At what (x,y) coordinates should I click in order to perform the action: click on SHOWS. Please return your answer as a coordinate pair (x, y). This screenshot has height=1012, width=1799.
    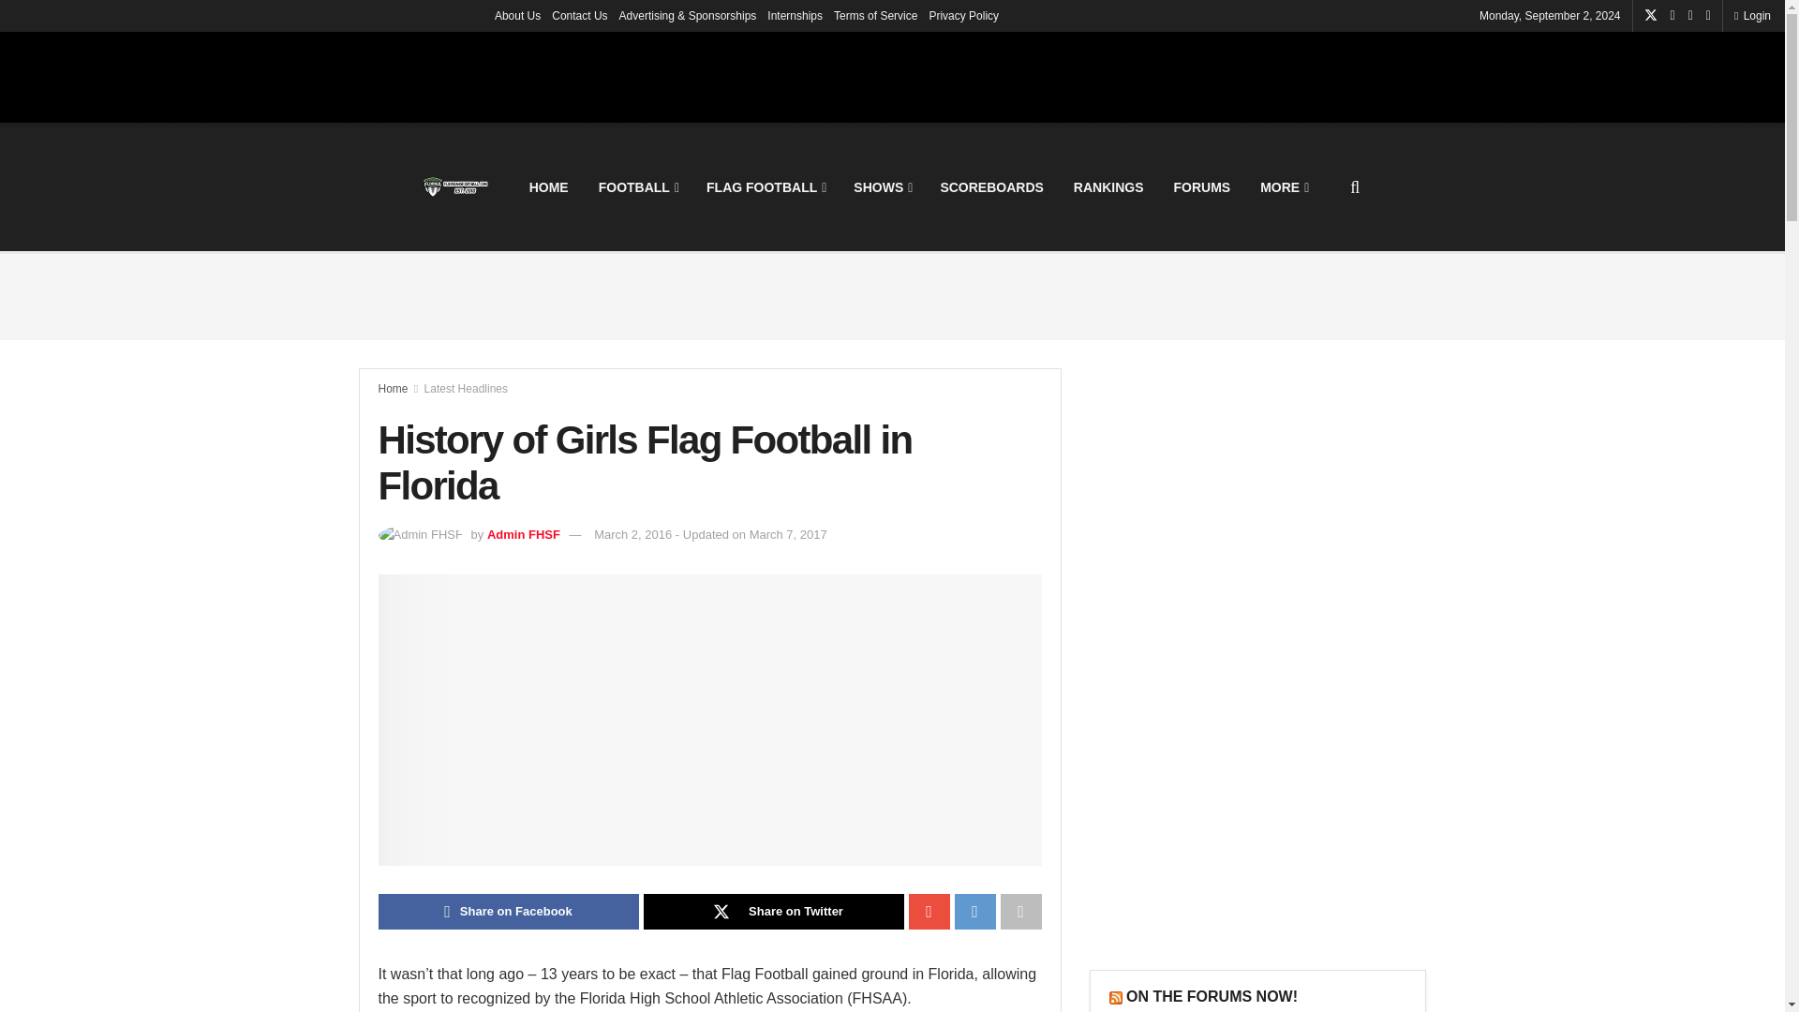
    Looking at the image, I should click on (881, 186).